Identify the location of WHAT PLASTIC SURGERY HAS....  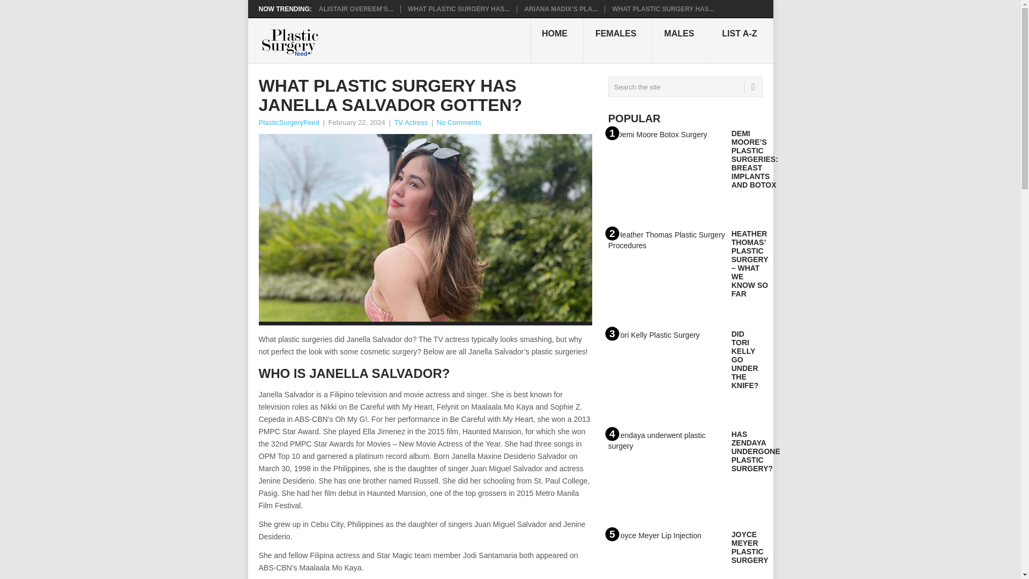
(663, 9).